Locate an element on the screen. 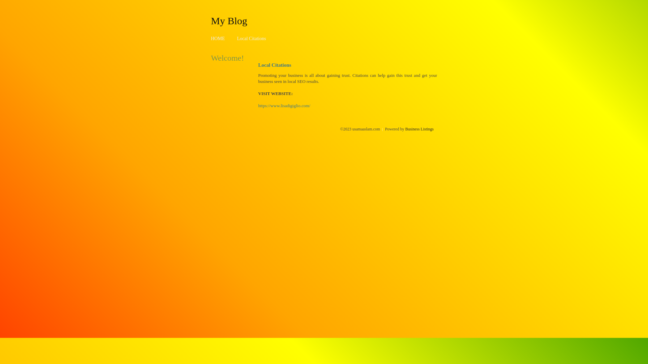 Image resolution: width=648 pixels, height=364 pixels. HOME is located at coordinates (218, 38).